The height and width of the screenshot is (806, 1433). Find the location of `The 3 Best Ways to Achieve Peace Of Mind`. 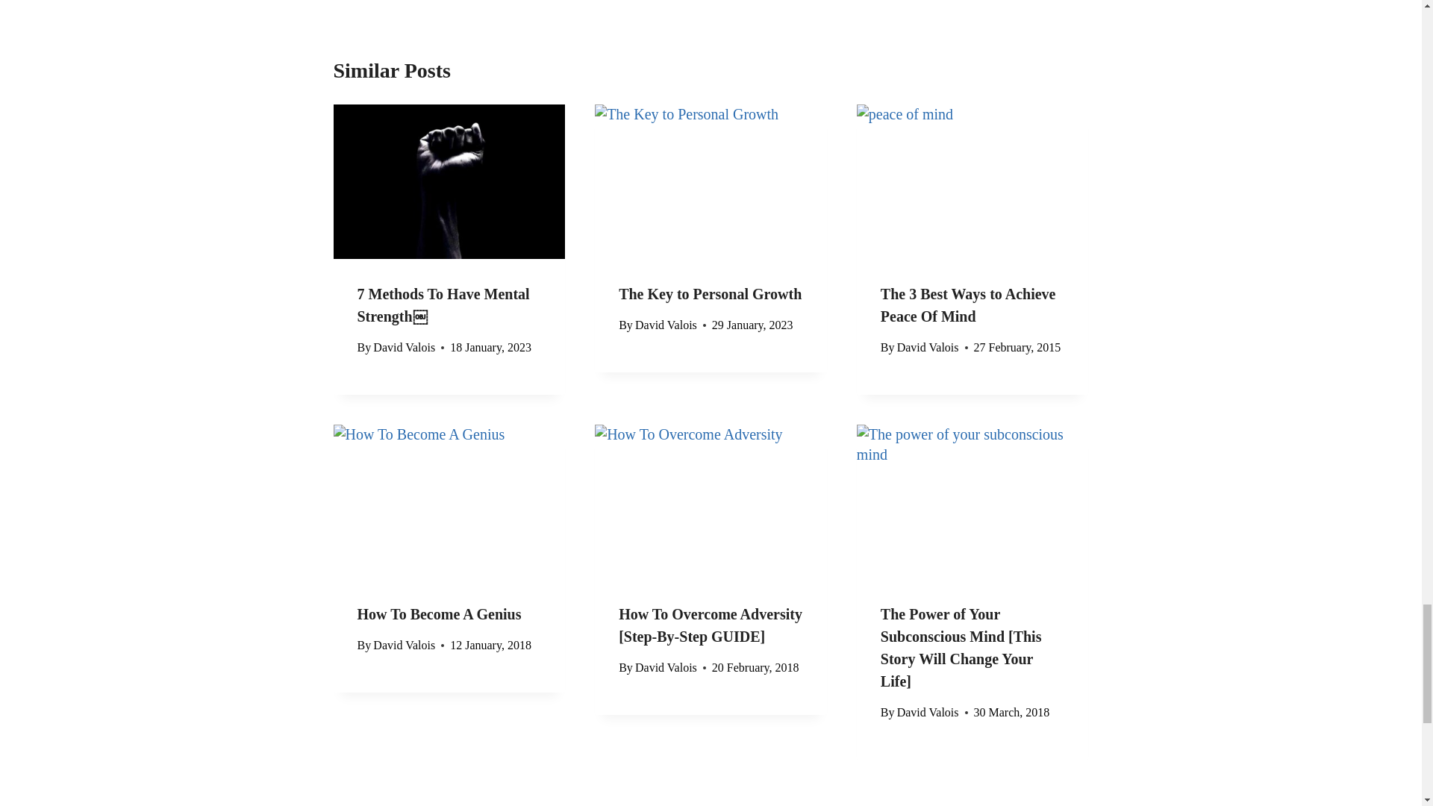

The 3 Best Ways to Achieve Peace Of Mind is located at coordinates (969, 305).